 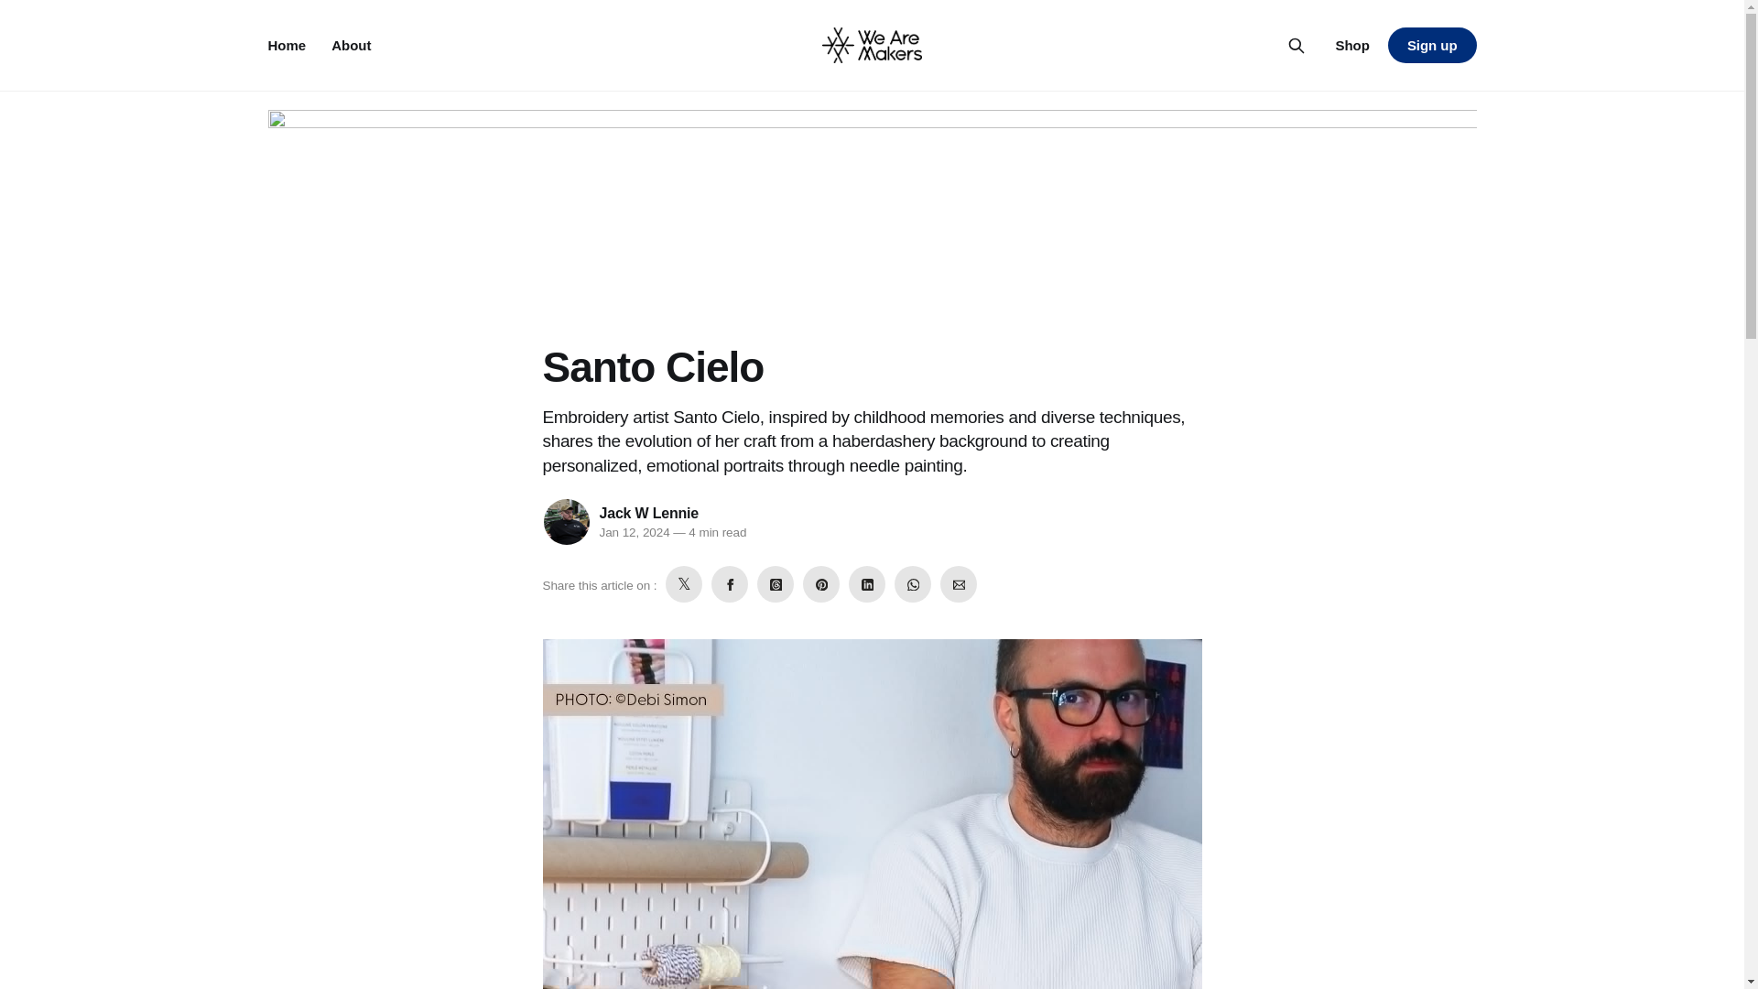 What do you see at coordinates (1432, 46) in the screenshot?
I see `Sign up` at bounding box center [1432, 46].